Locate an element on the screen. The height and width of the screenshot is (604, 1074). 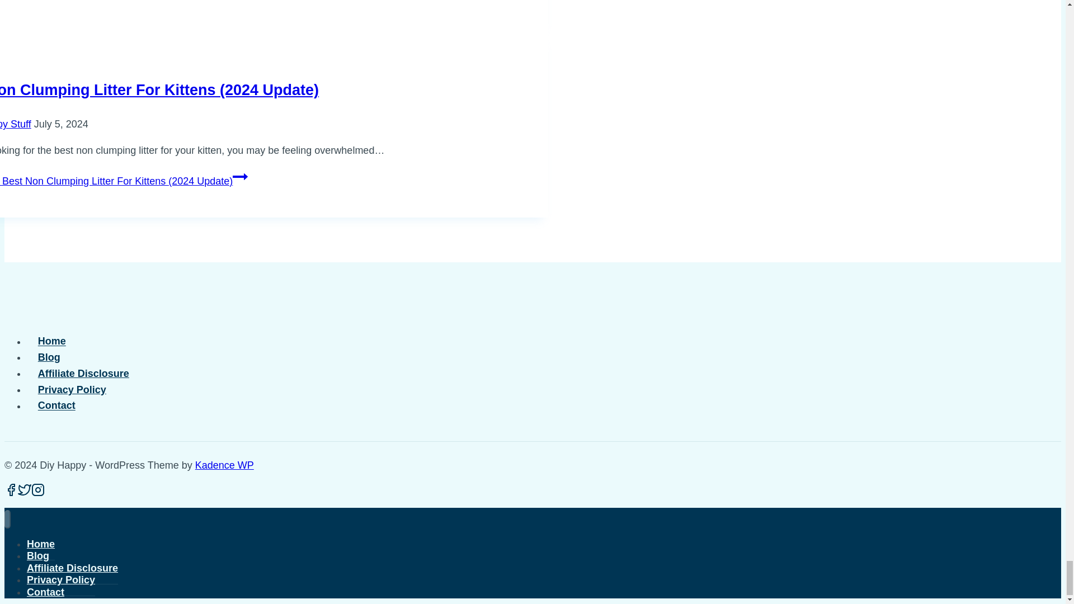
Instagram is located at coordinates (38, 490).